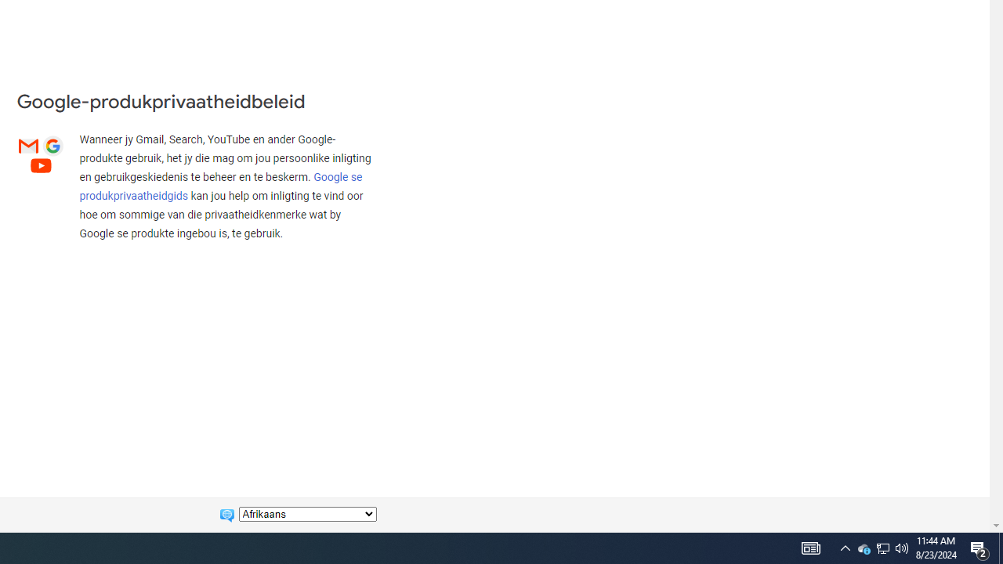 This screenshot has height=564, width=1003. What do you see at coordinates (221, 186) in the screenshot?
I see `Google se produkprivaatheidgids` at bounding box center [221, 186].